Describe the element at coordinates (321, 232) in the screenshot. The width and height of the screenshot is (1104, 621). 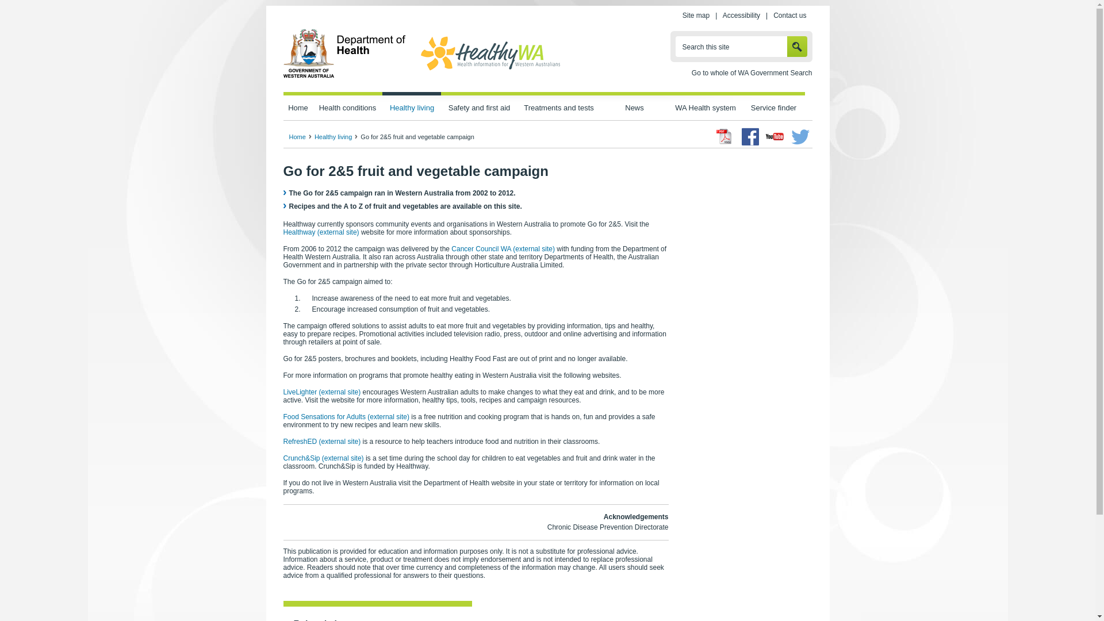
I see `Healthway (external site)` at that location.